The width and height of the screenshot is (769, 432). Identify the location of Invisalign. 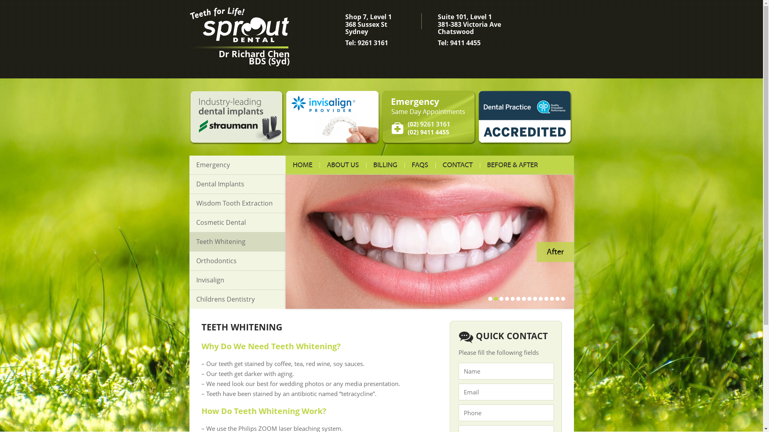
(237, 280).